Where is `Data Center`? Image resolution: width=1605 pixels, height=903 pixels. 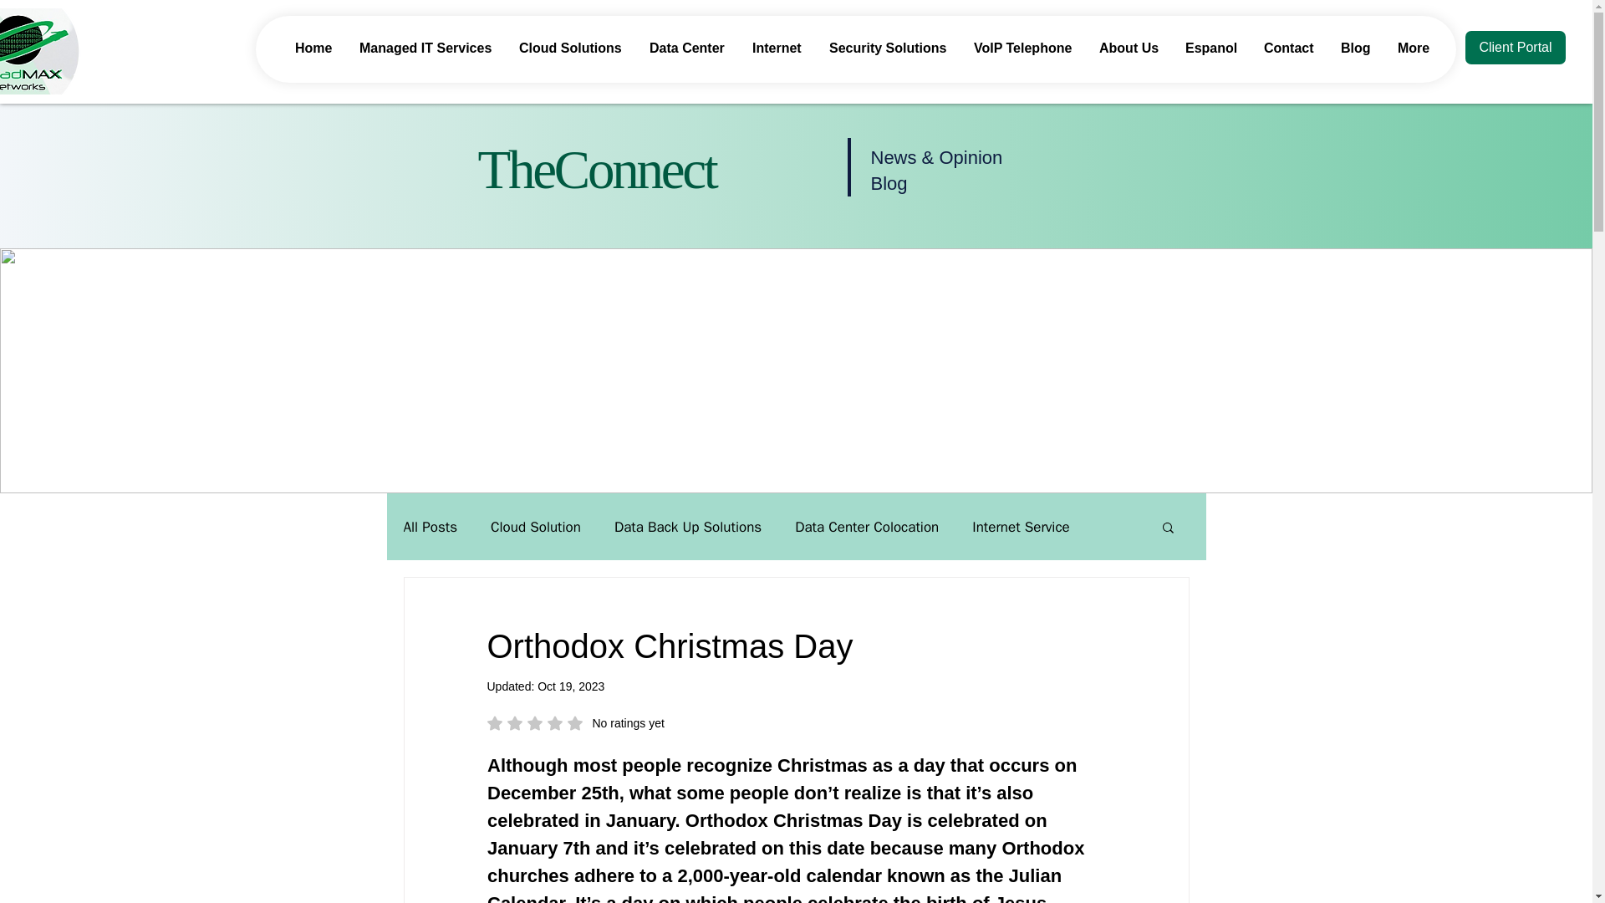
Data Center is located at coordinates (689, 48).